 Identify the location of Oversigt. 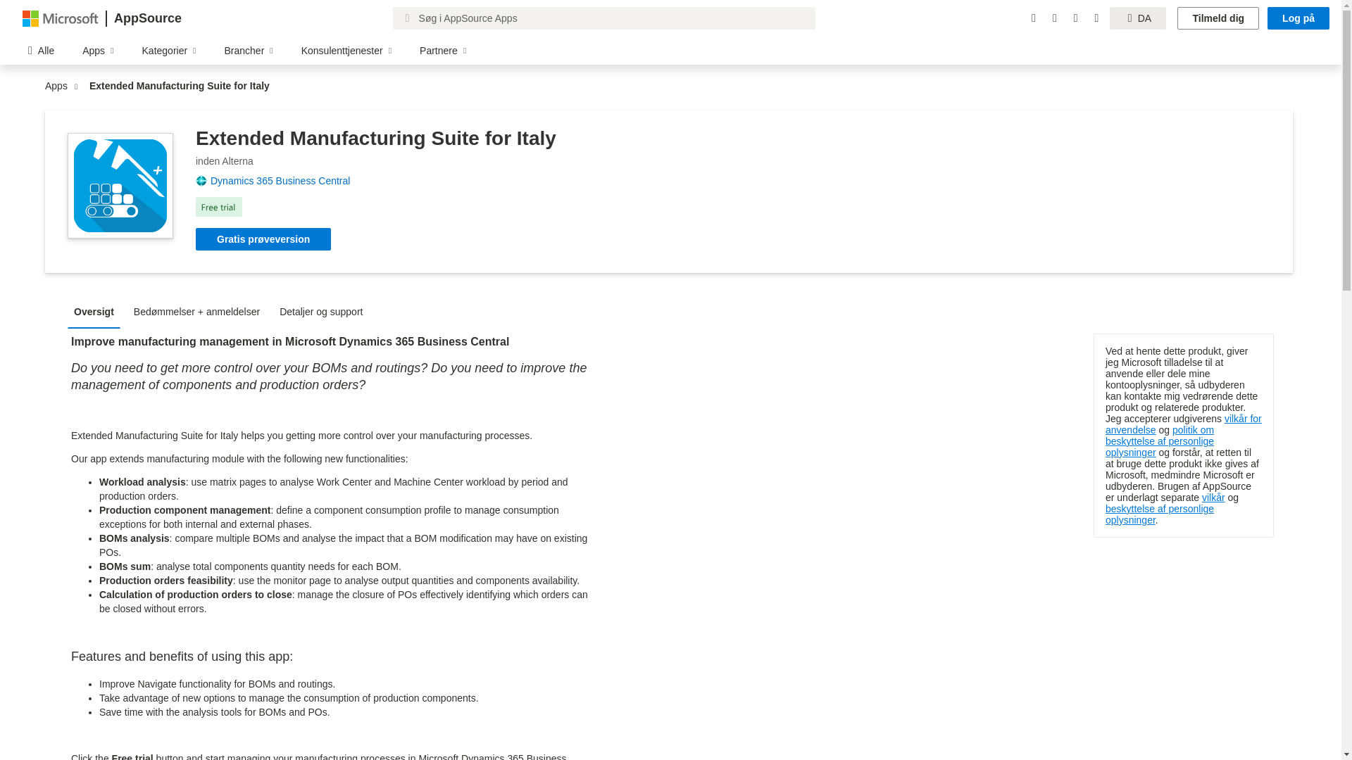
(97, 311).